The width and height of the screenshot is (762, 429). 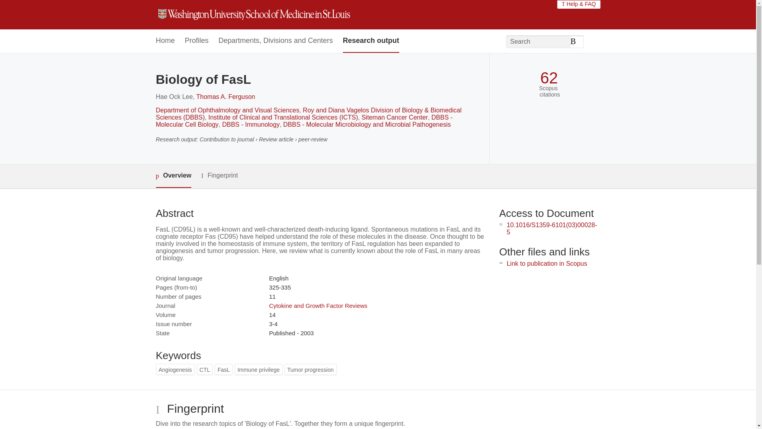 What do you see at coordinates (318, 305) in the screenshot?
I see `Cytokine and Growth Factor Reviews` at bounding box center [318, 305].